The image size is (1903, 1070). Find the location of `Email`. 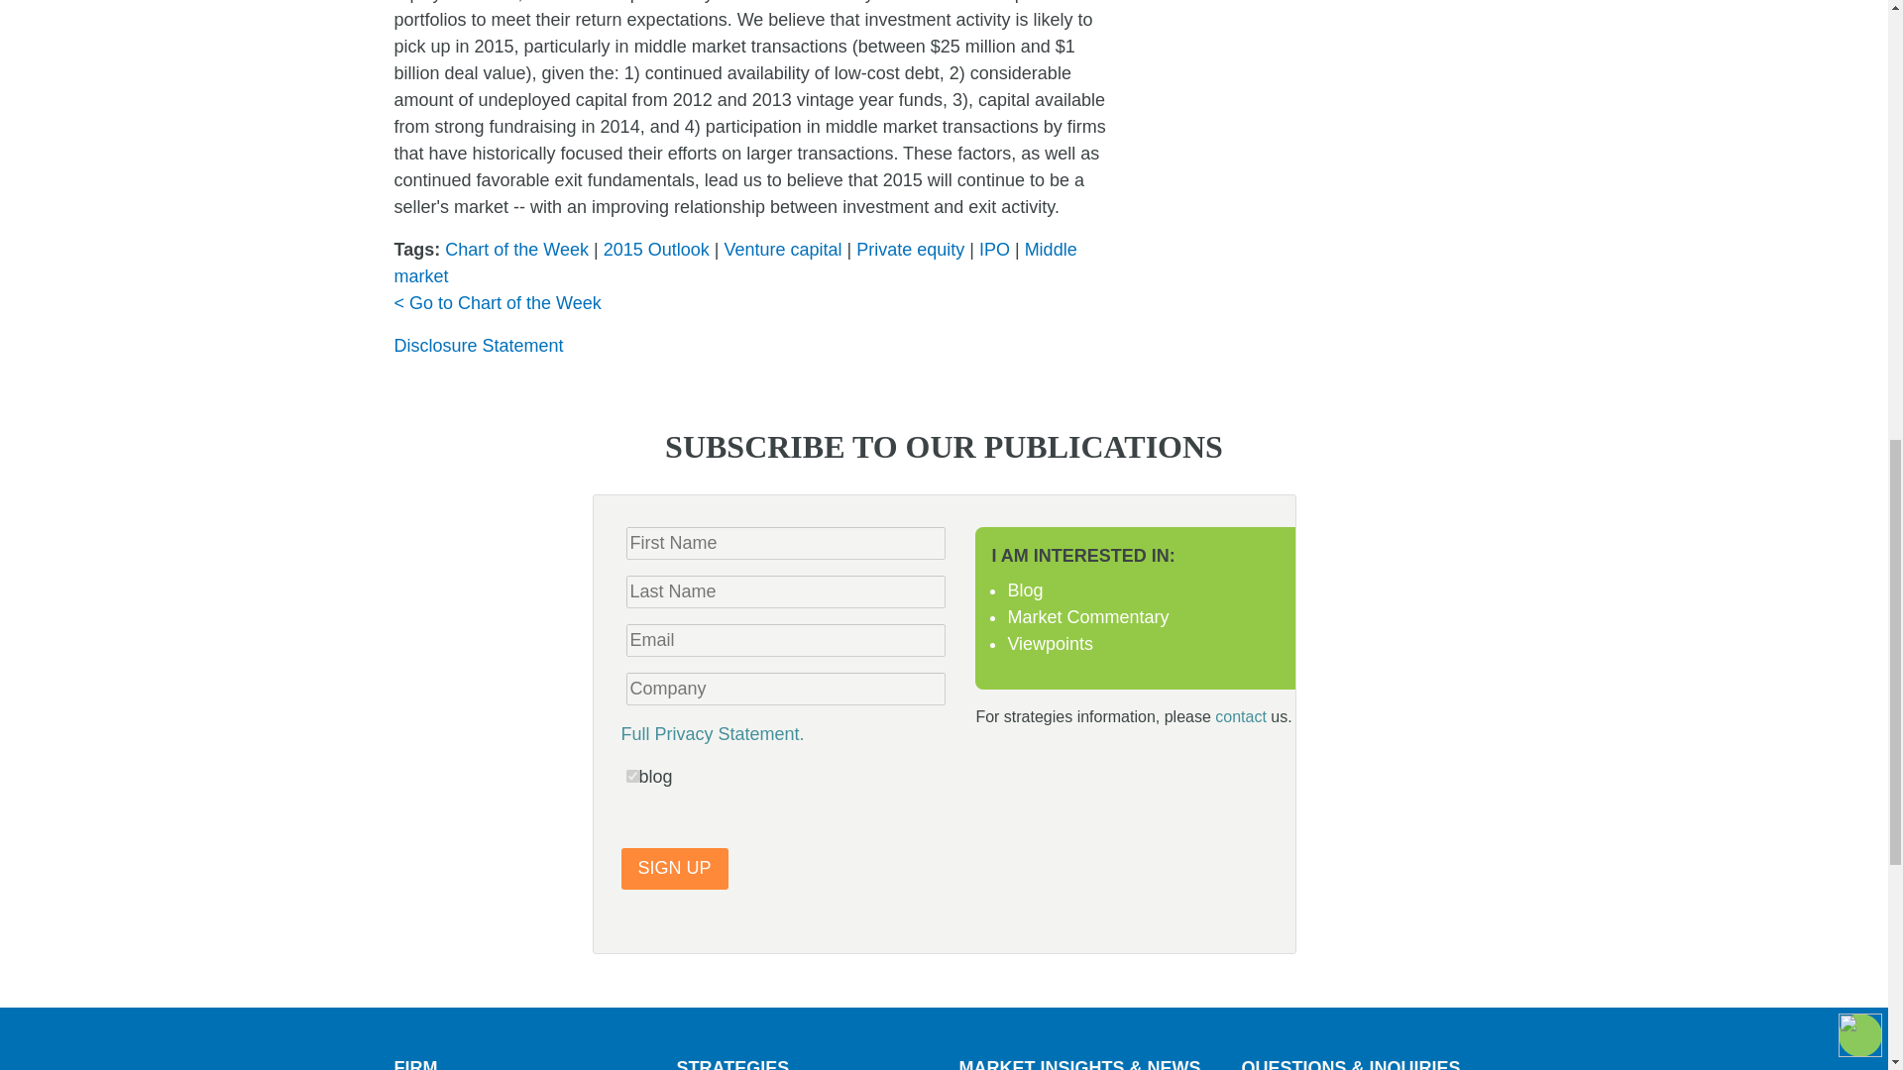

Email is located at coordinates (785, 640).